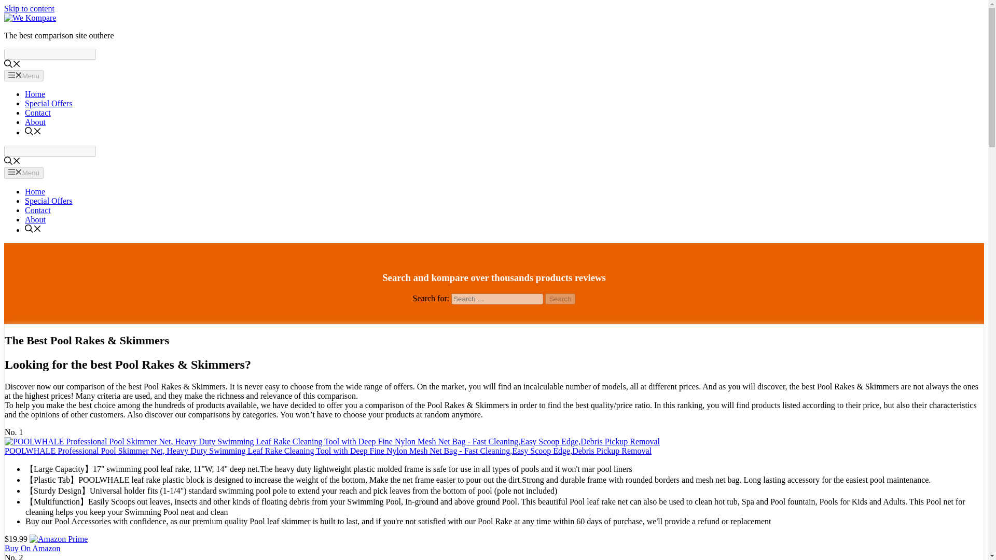 The image size is (996, 560). Describe the element at coordinates (58, 539) in the screenshot. I see `Amazon Prime` at that location.